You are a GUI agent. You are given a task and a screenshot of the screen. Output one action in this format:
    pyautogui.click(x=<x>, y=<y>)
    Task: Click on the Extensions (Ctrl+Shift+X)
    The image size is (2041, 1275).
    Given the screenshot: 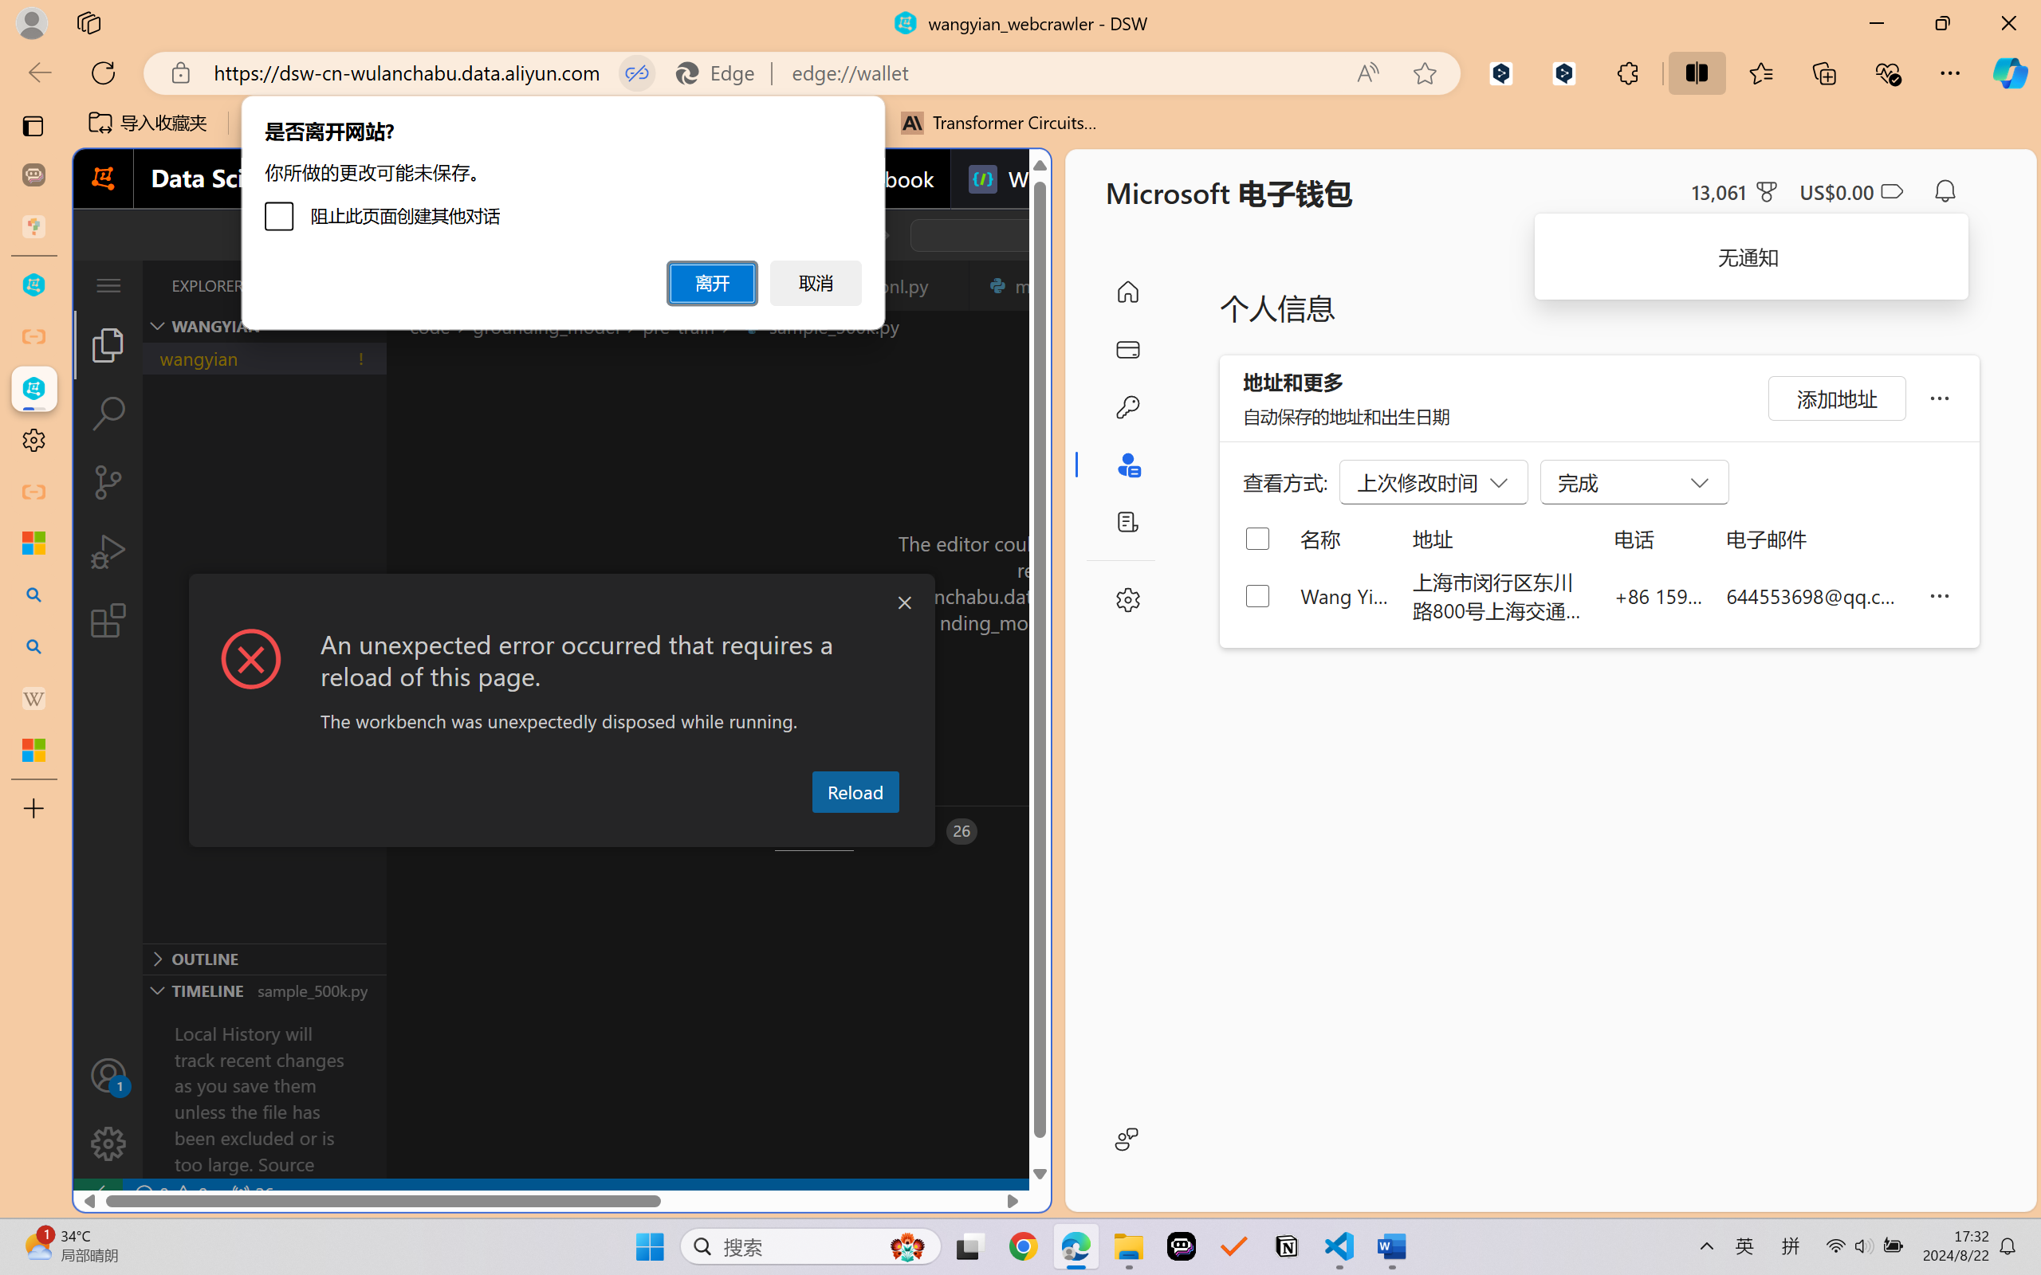 What is the action you would take?
    pyautogui.click(x=108, y=620)
    